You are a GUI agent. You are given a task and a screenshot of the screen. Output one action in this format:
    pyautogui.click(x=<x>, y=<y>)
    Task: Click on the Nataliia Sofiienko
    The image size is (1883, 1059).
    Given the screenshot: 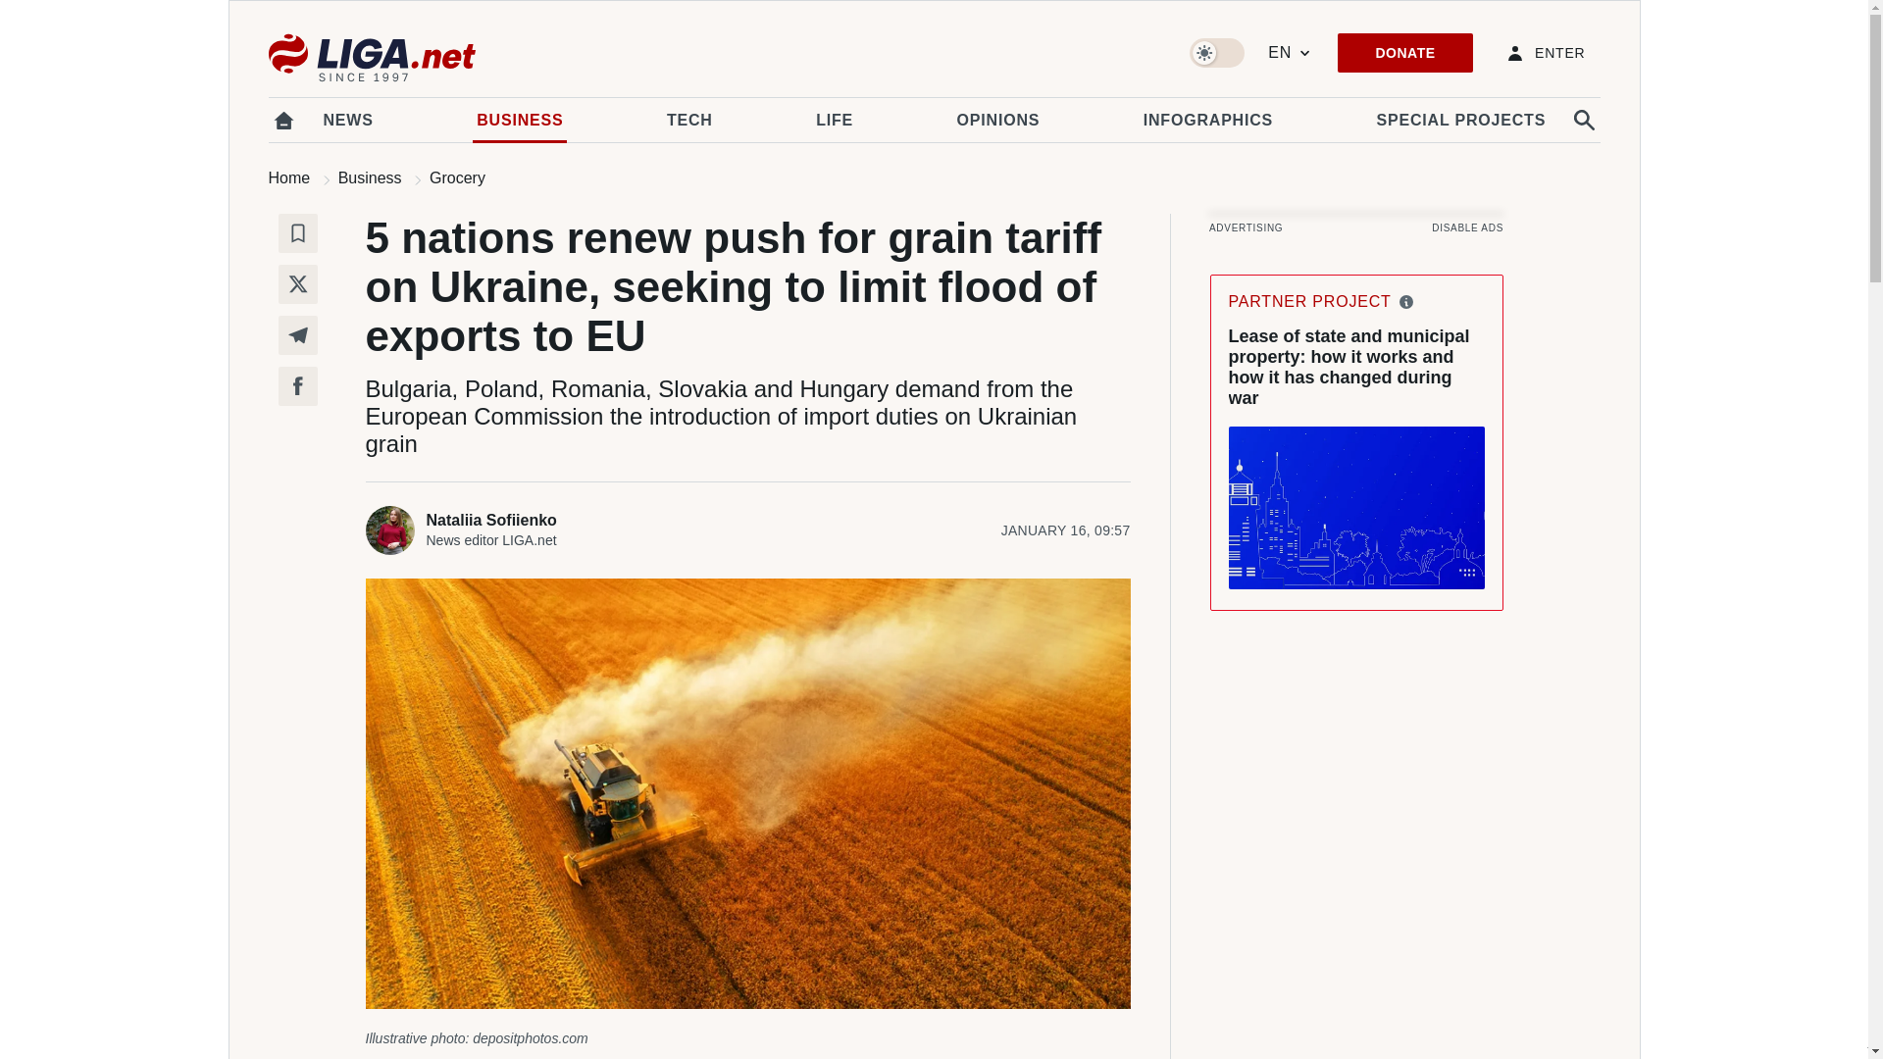 What is the action you would take?
    pyautogui.click(x=508, y=520)
    